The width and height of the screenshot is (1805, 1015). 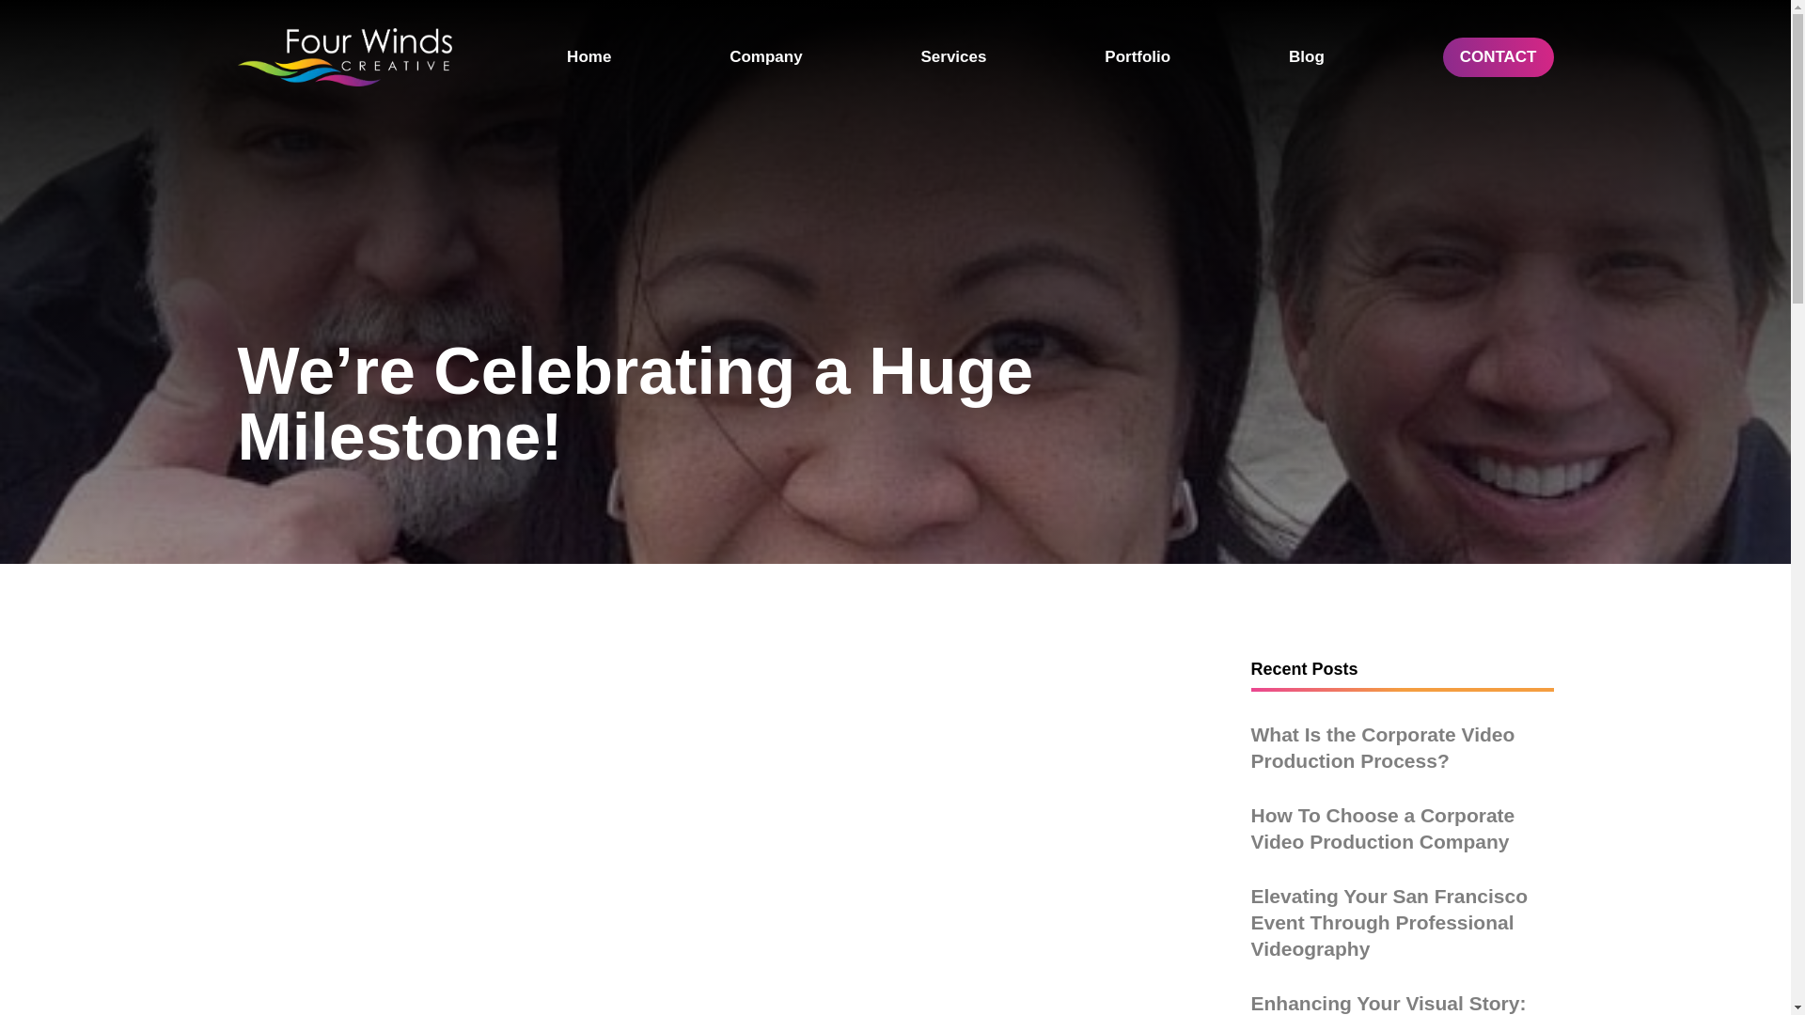 What do you see at coordinates (589, 56) in the screenshot?
I see `Home` at bounding box center [589, 56].